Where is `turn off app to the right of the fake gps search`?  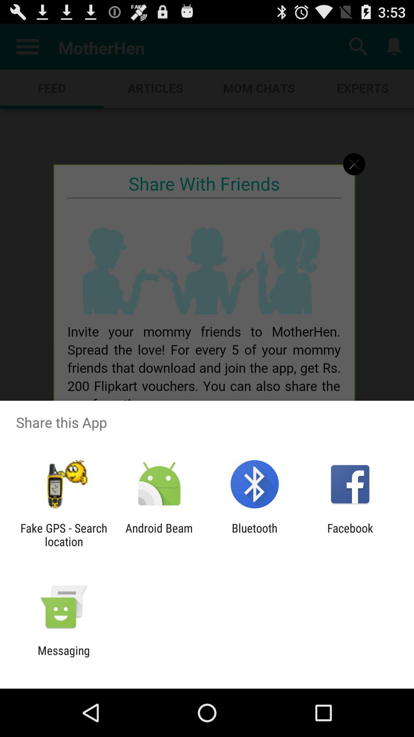
turn off app to the right of the fake gps search is located at coordinates (159, 535).